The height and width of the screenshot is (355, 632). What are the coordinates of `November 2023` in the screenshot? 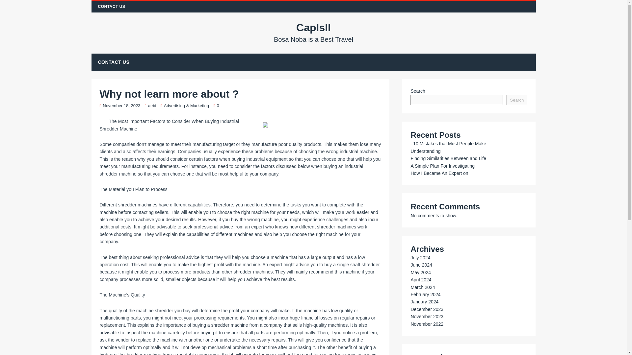 It's located at (427, 316).